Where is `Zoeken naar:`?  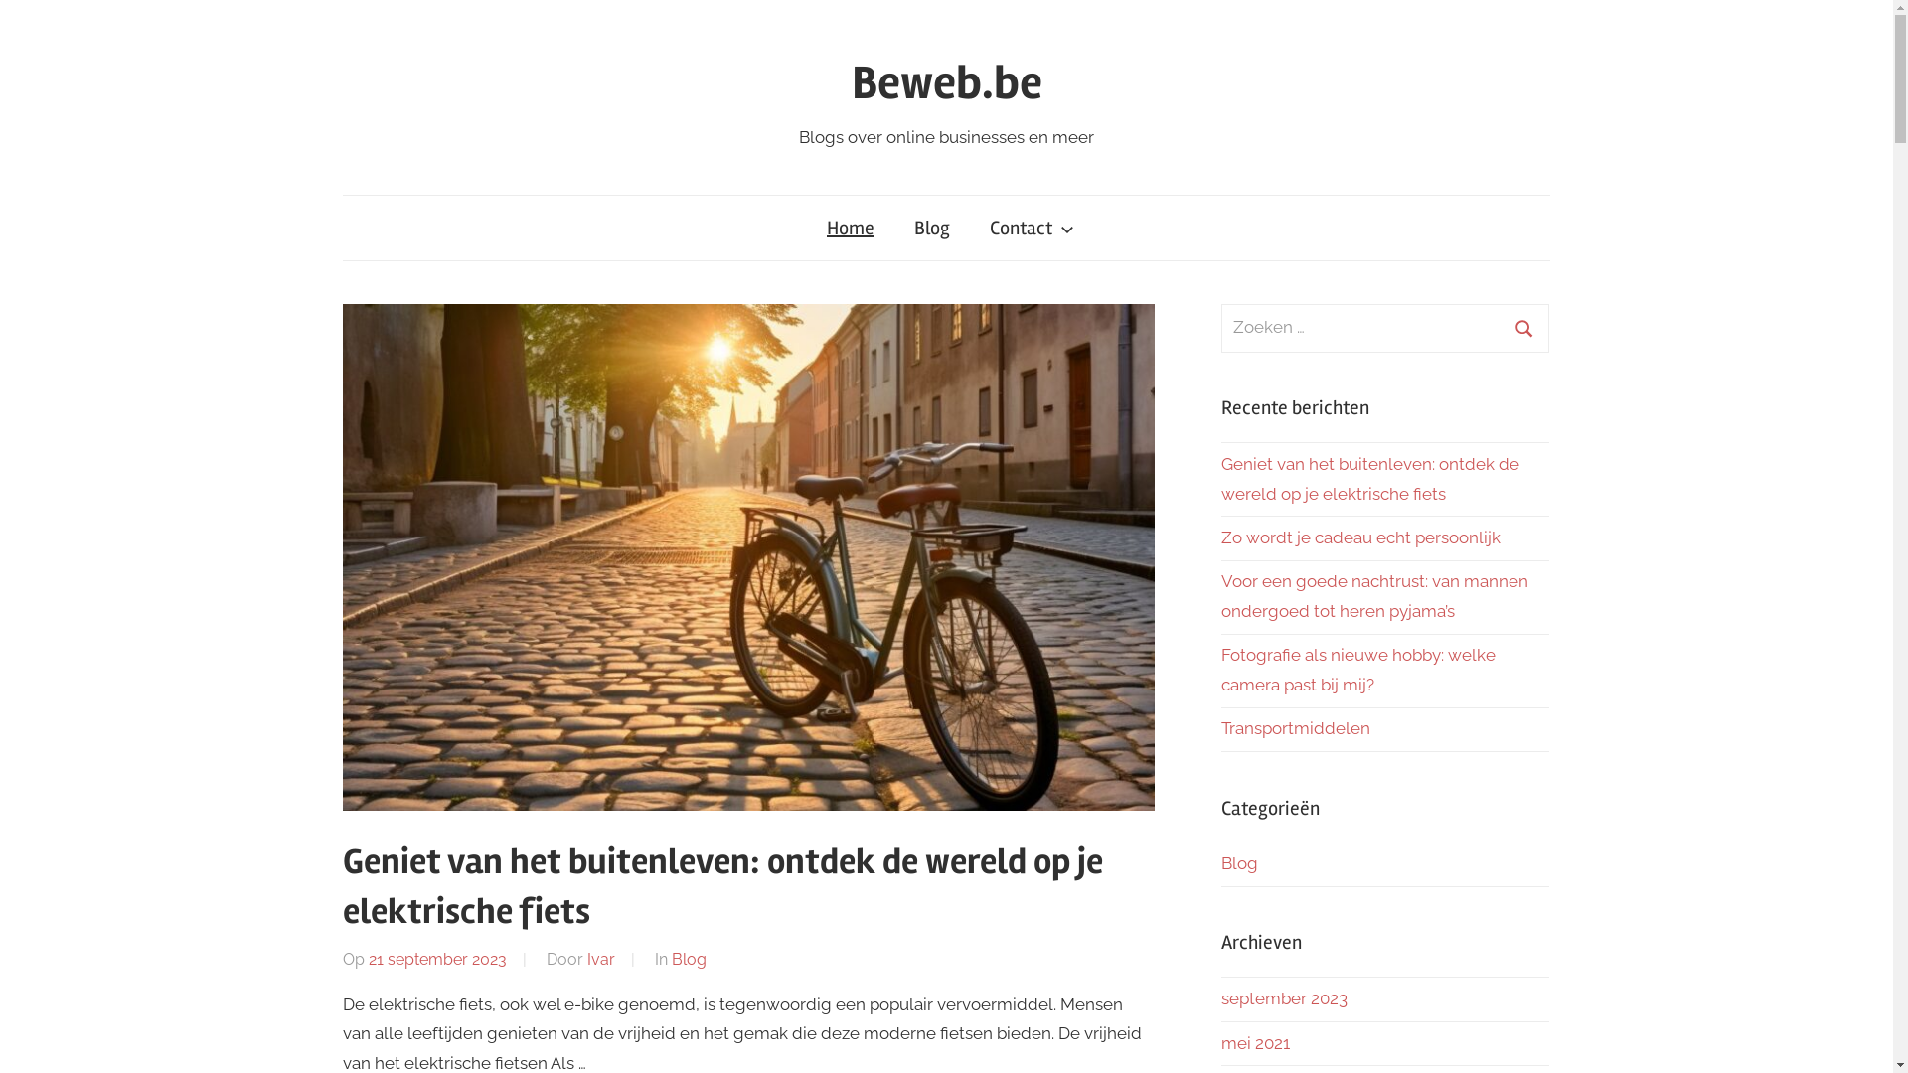
Zoeken naar: is located at coordinates (1385, 328).